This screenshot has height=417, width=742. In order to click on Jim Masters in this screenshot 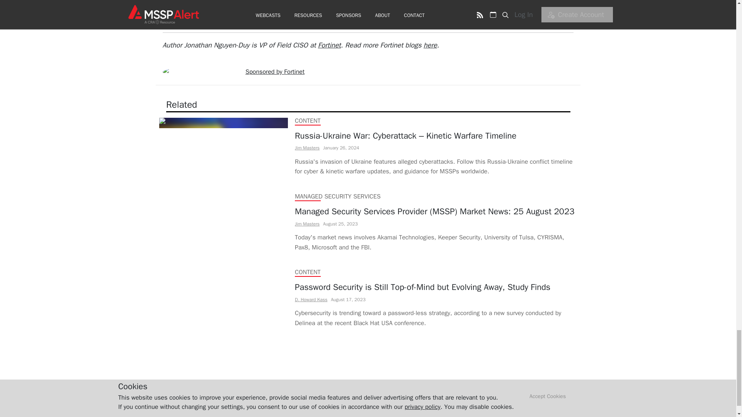, I will do `click(307, 148)`.